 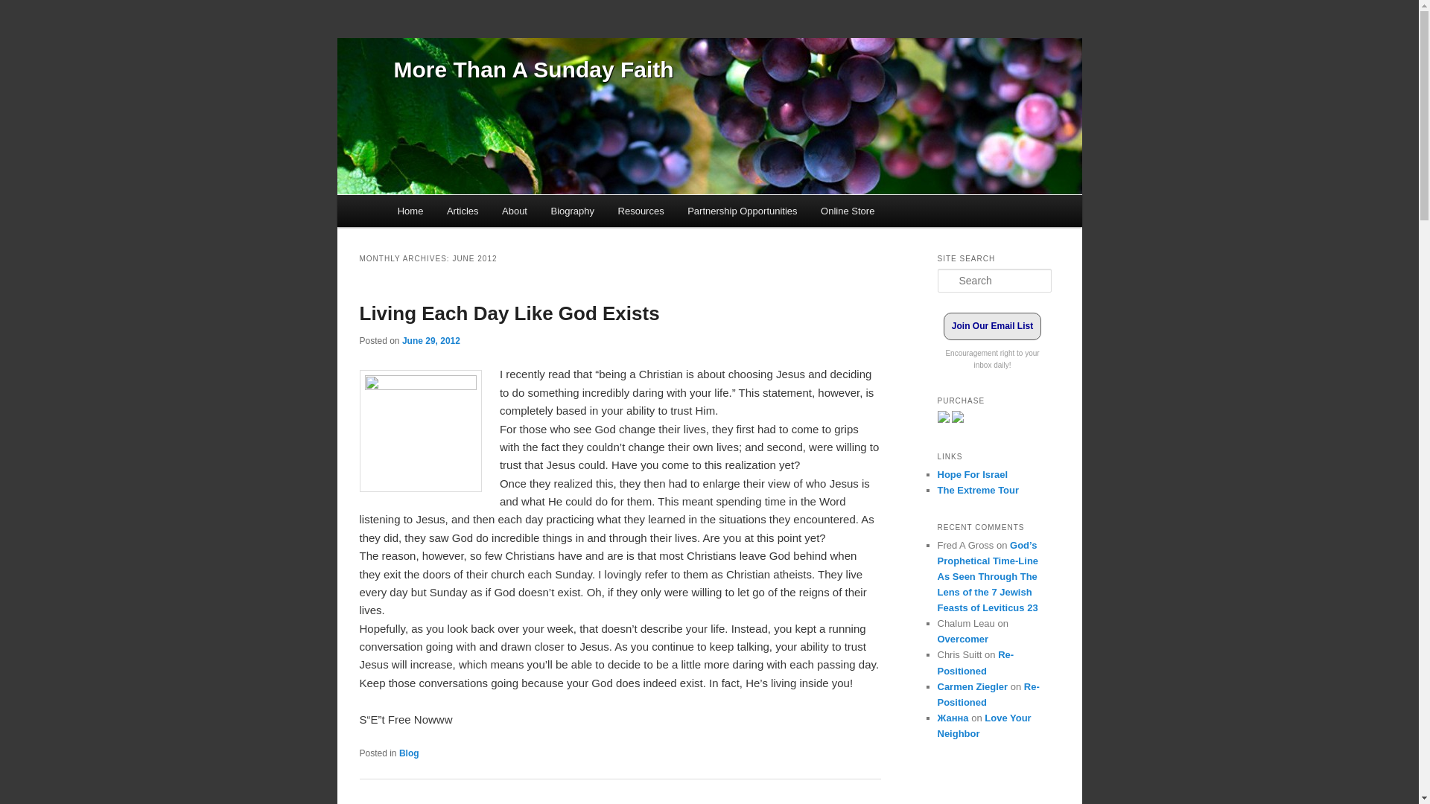 I want to click on More Than A Sunday Faith, so click(x=533, y=69).